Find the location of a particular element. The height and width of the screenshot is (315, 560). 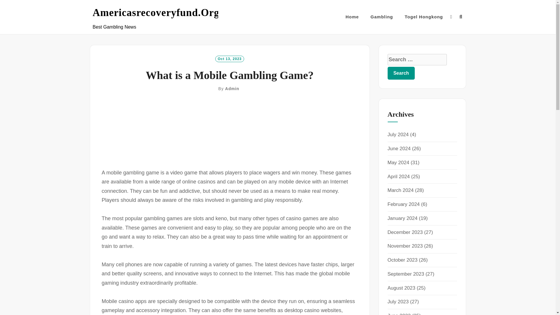

Search is located at coordinates (401, 73).